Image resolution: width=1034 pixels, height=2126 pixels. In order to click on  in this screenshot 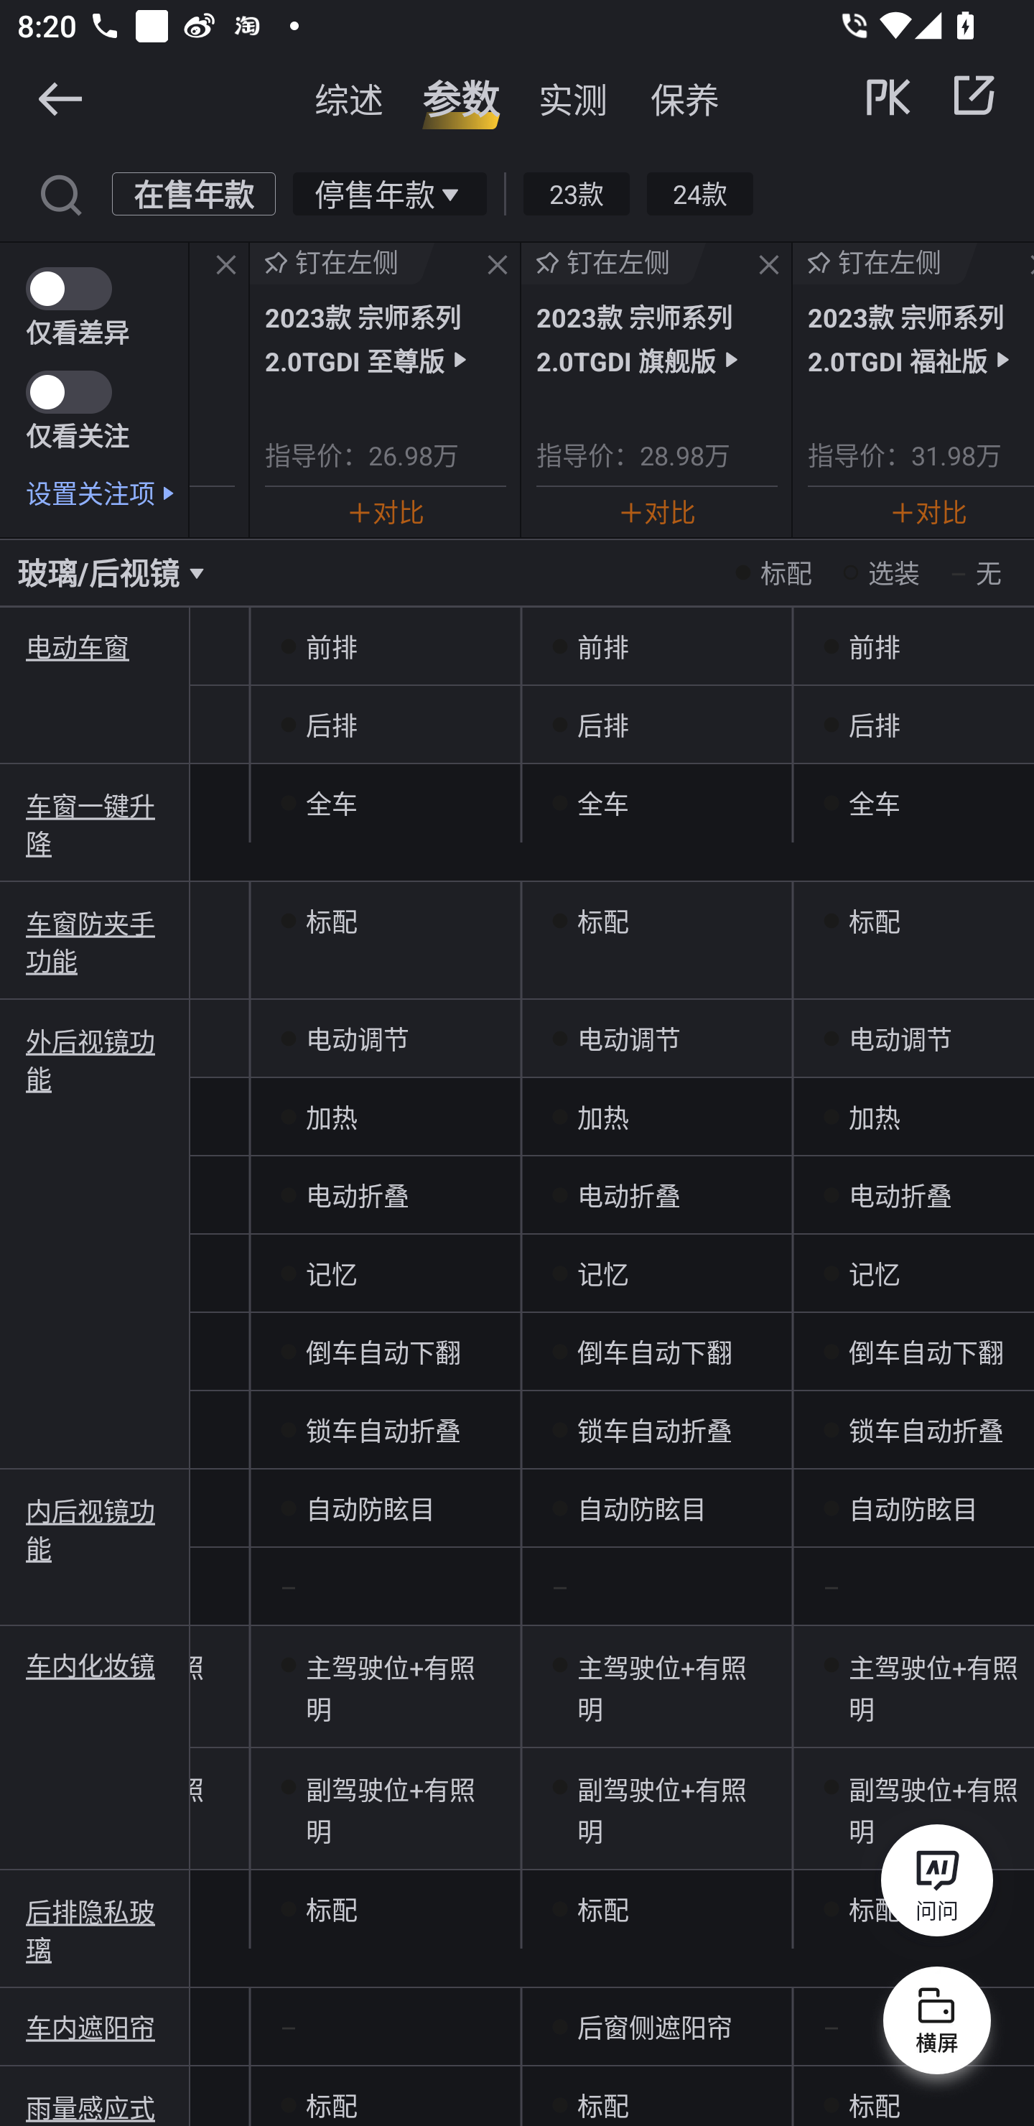, I will do `click(497, 266)`.